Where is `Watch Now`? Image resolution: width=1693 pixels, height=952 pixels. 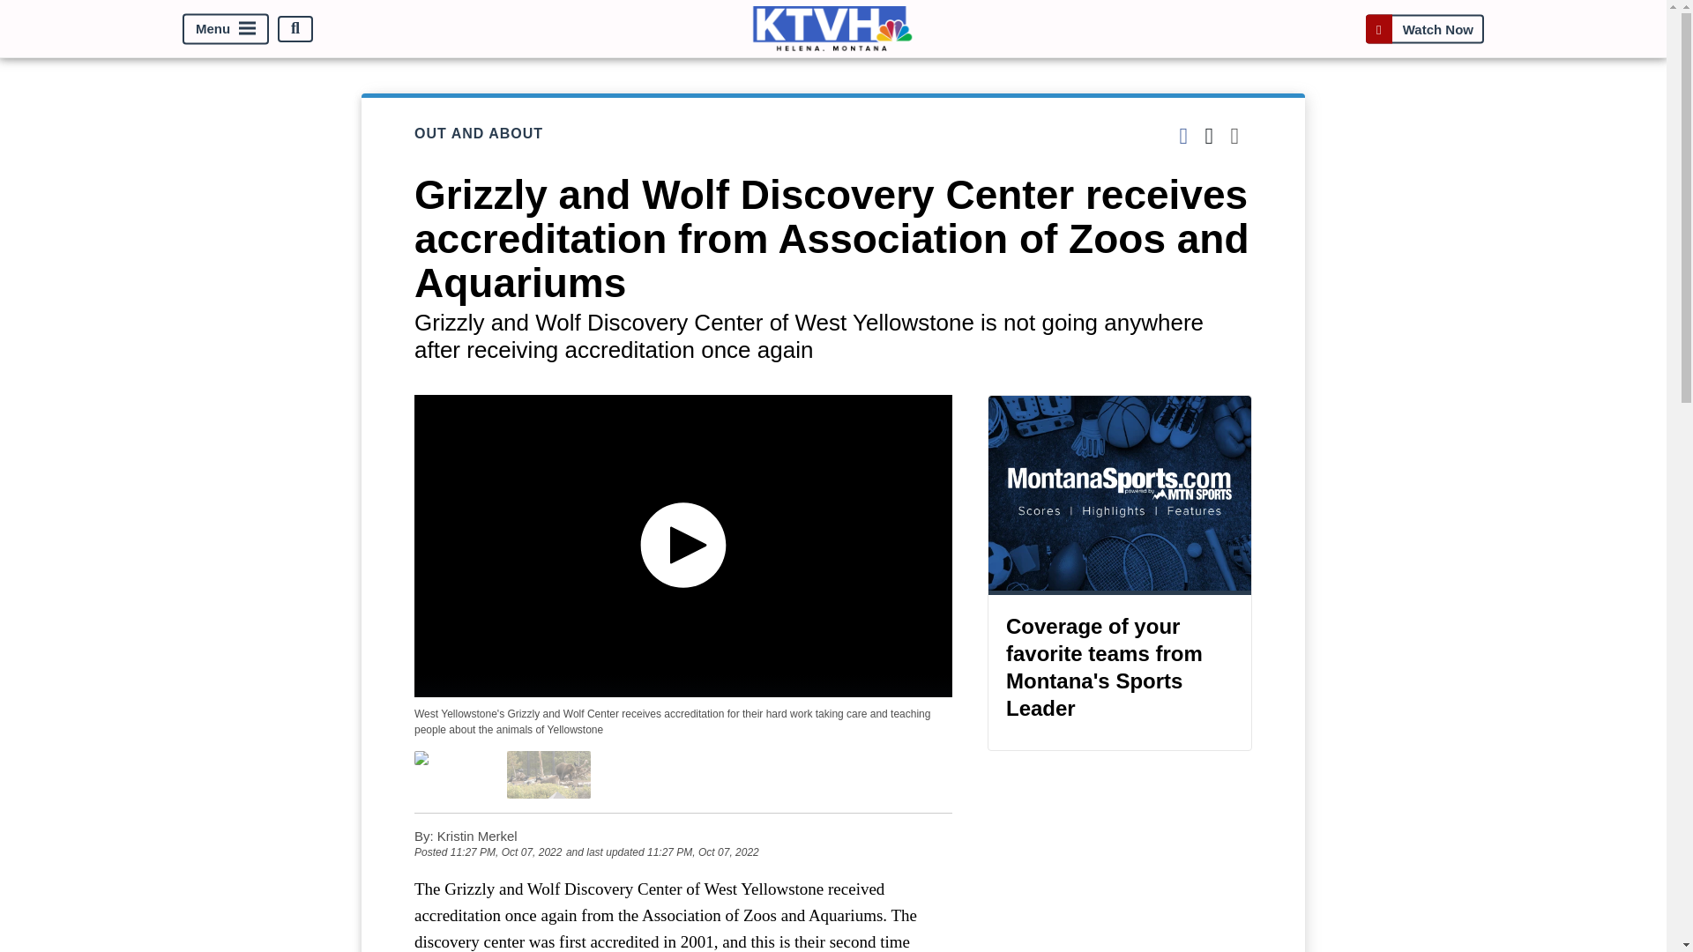 Watch Now is located at coordinates (1424, 28).